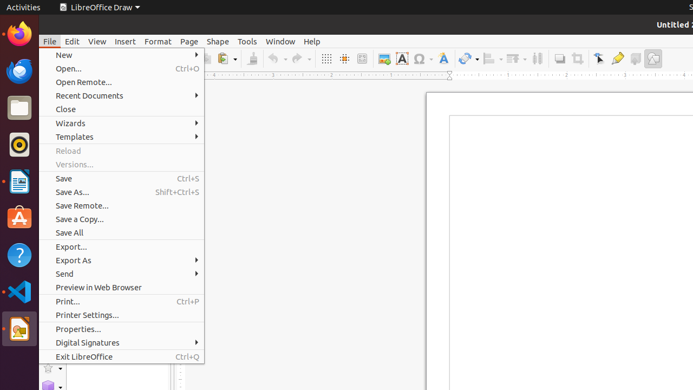 This screenshot has width=693, height=390. Describe the element at coordinates (121, 315) in the screenshot. I see `Printer Settings...` at that location.